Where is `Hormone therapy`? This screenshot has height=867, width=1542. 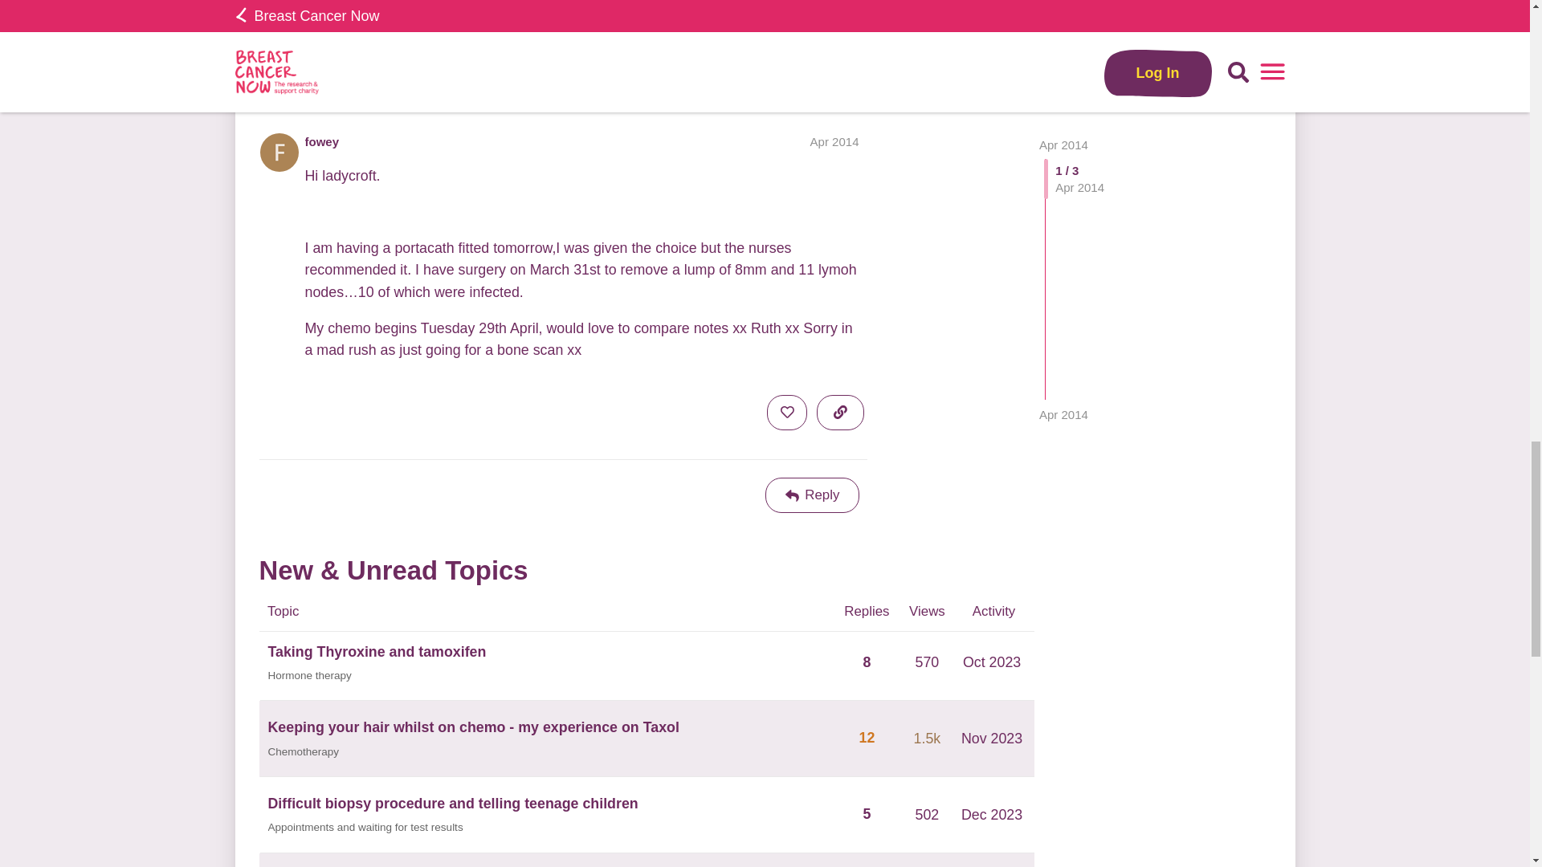
Hormone therapy is located at coordinates (310, 676).